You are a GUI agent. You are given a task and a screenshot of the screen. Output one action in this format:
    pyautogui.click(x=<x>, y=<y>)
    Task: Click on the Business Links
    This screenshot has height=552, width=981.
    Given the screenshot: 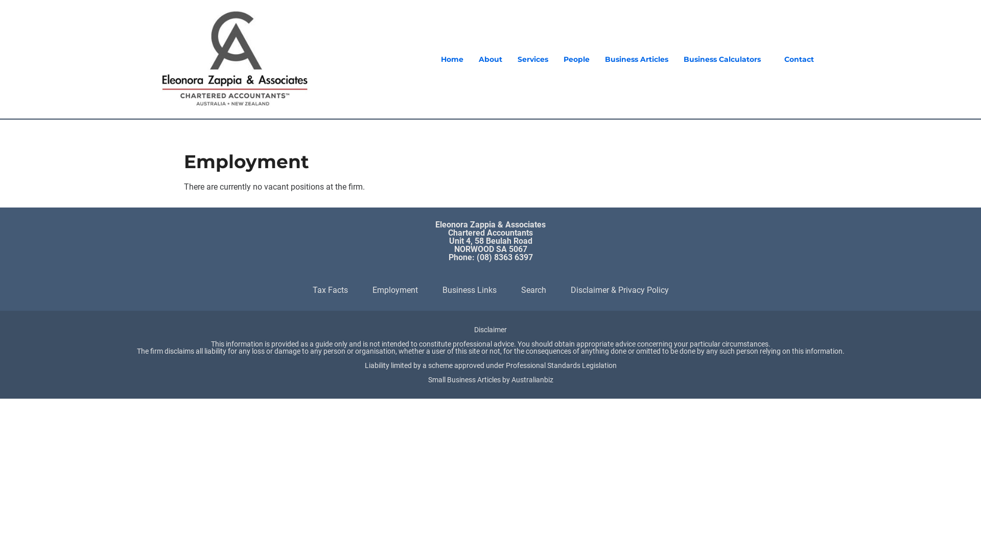 What is the action you would take?
    pyautogui.click(x=470, y=290)
    